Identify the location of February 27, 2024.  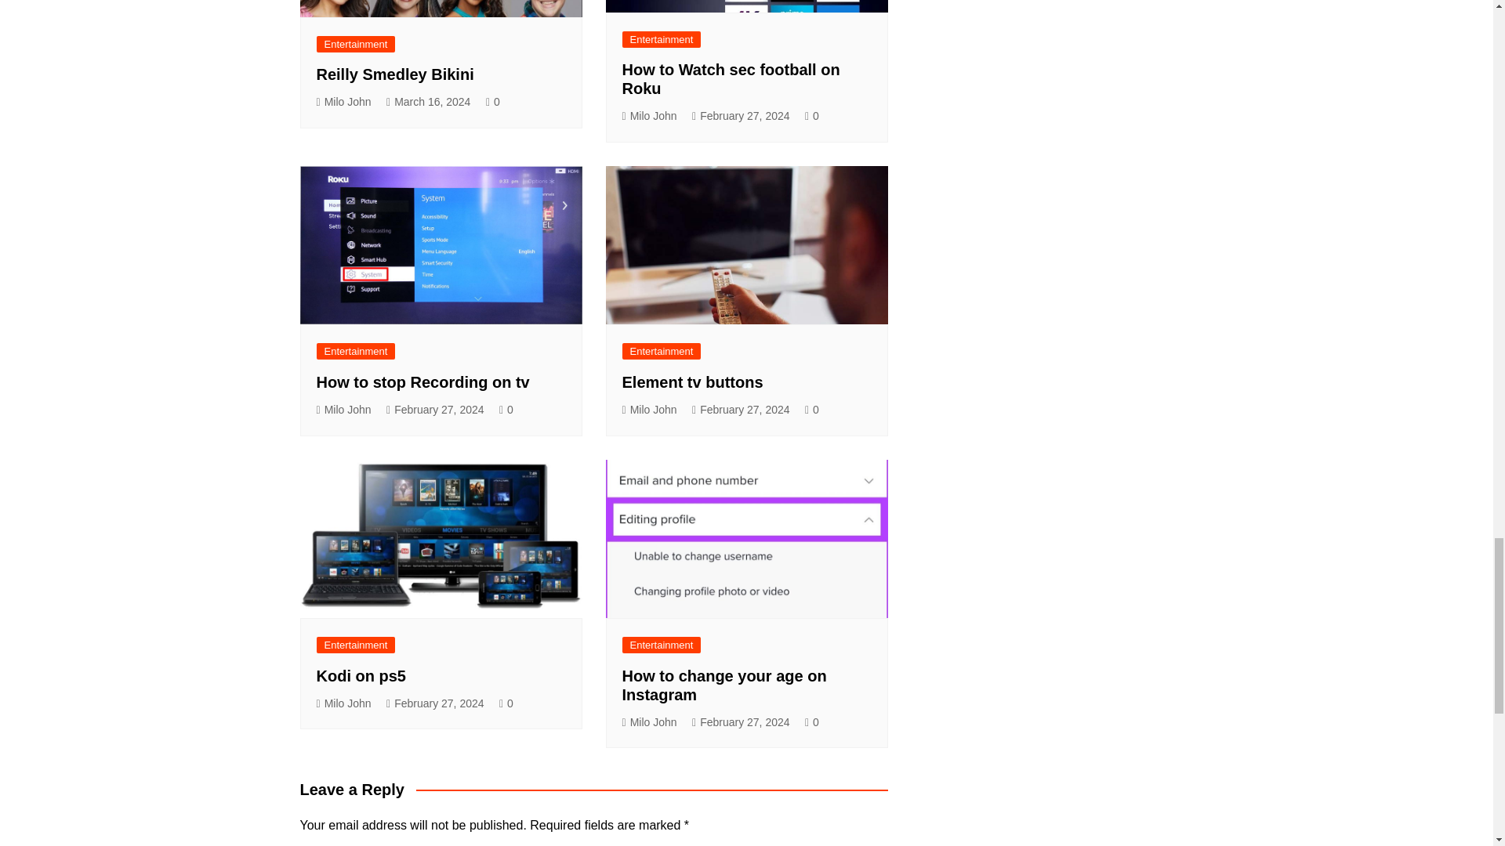
(742, 116).